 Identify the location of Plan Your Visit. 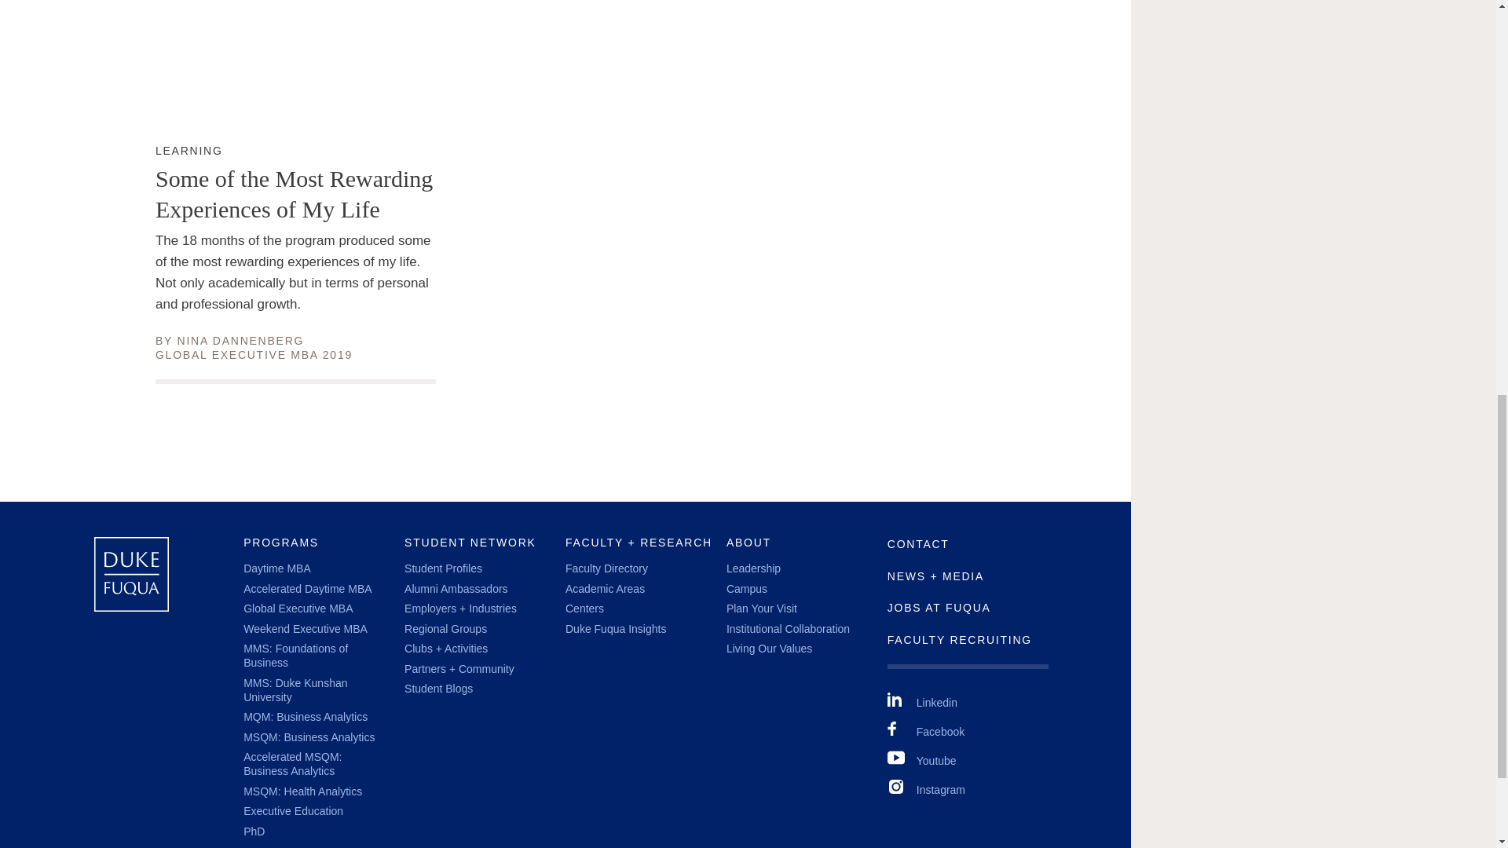
(305, 628).